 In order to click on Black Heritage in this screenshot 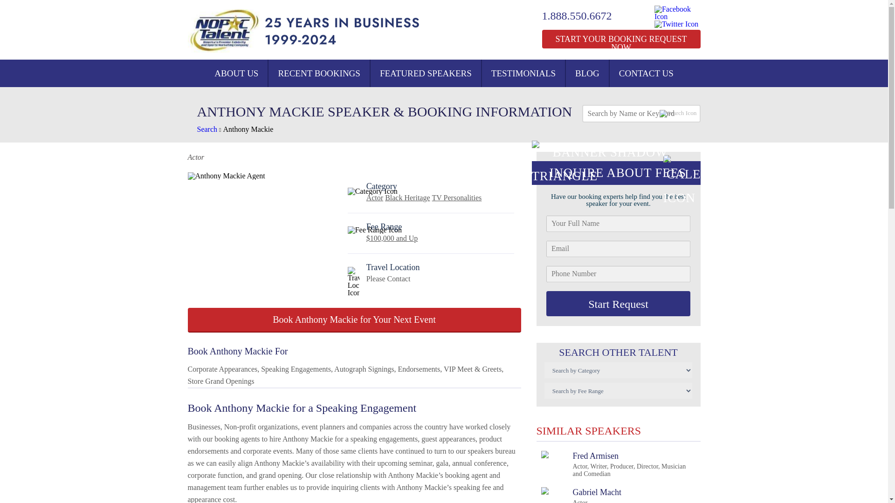, I will do `click(407, 197)`.